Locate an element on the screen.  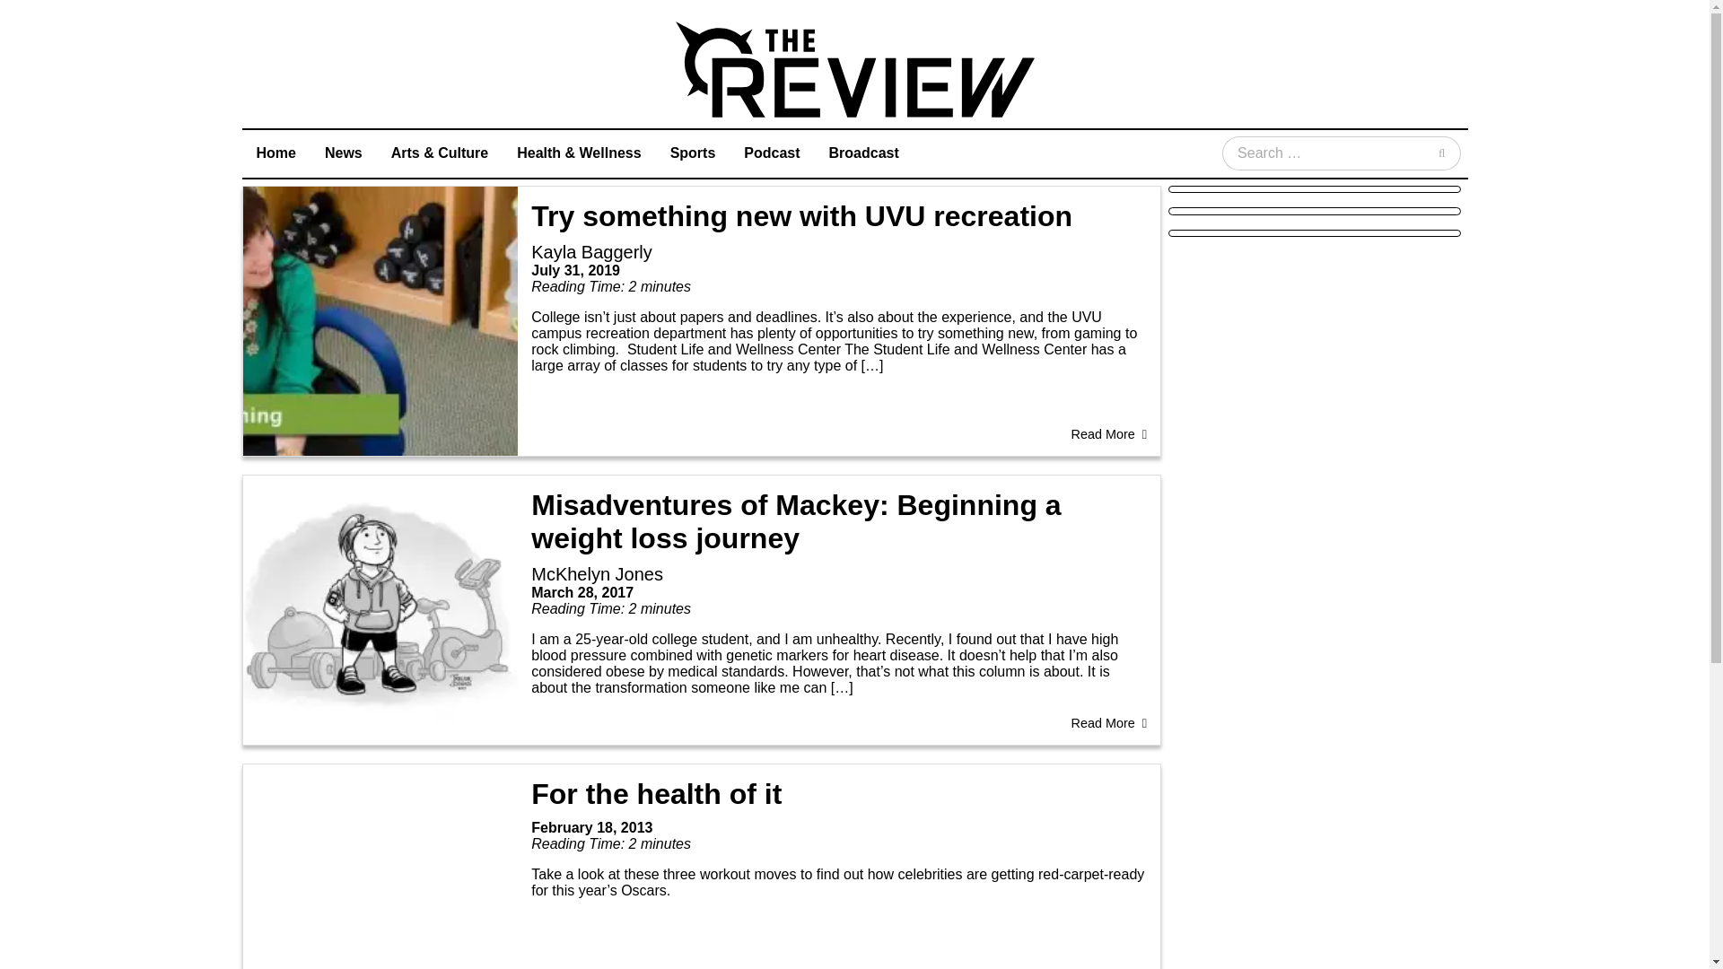
Kayla Baggerly is located at coordinates (591, 251).